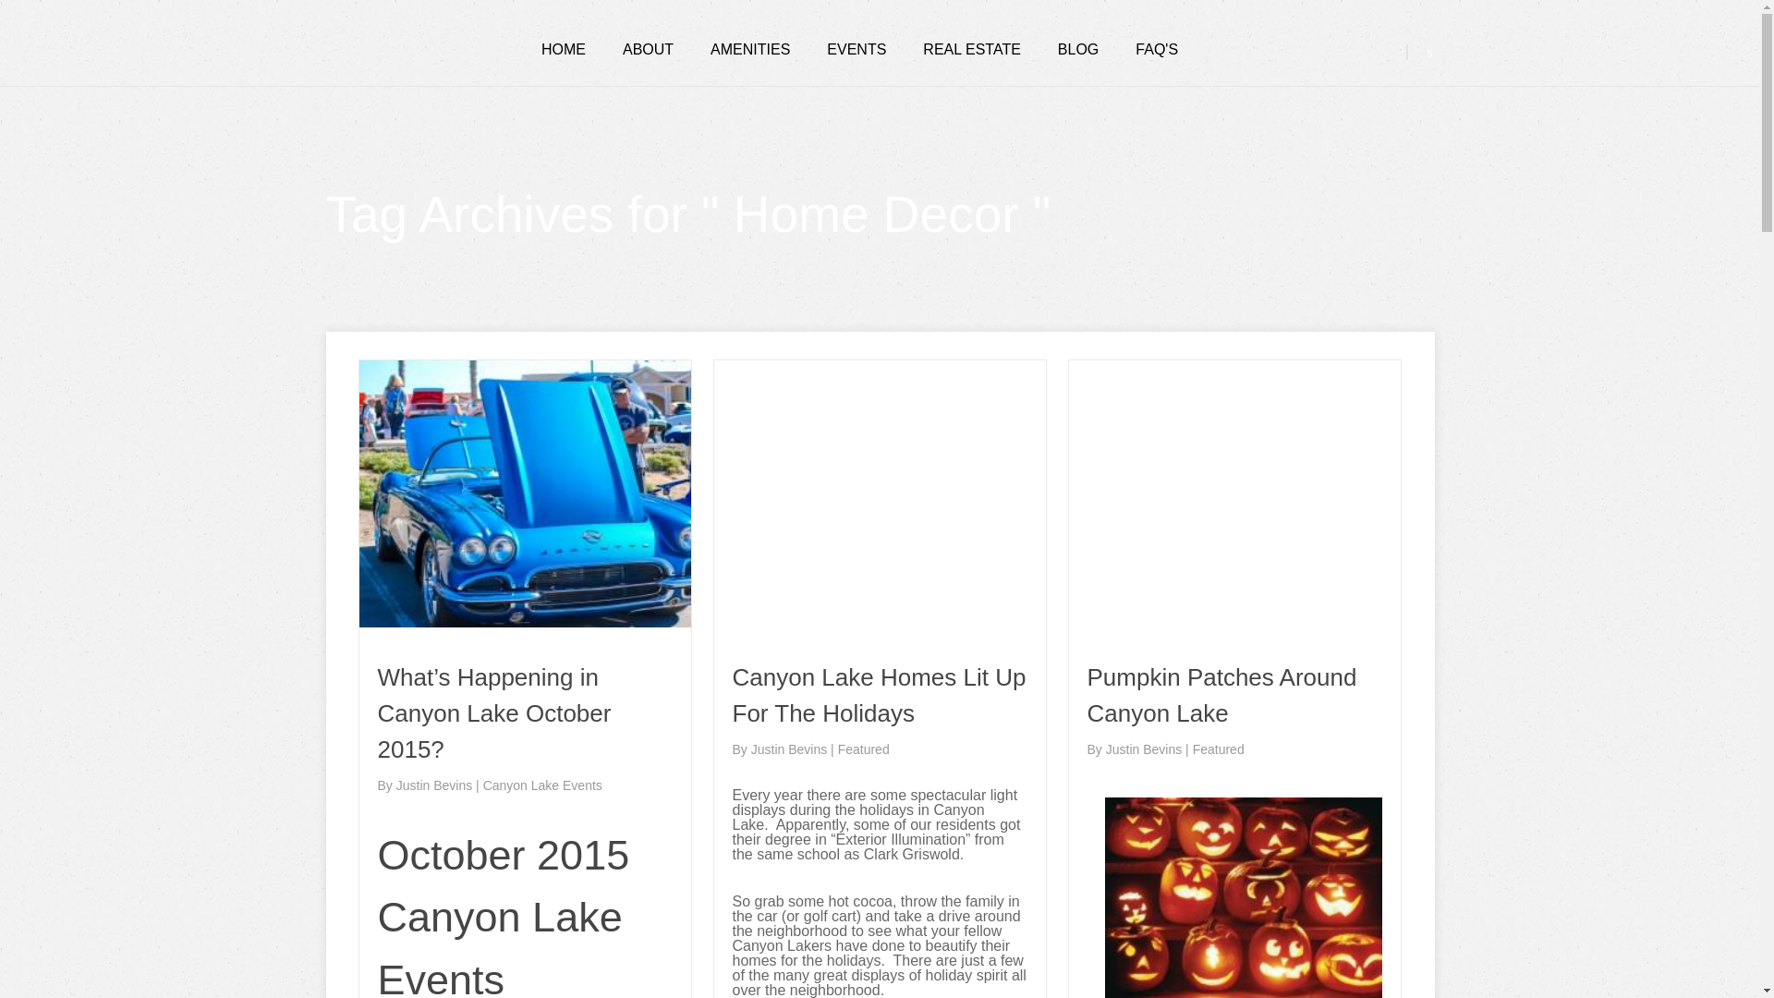  I want to click on Justin Bevins, so click(790, 748).